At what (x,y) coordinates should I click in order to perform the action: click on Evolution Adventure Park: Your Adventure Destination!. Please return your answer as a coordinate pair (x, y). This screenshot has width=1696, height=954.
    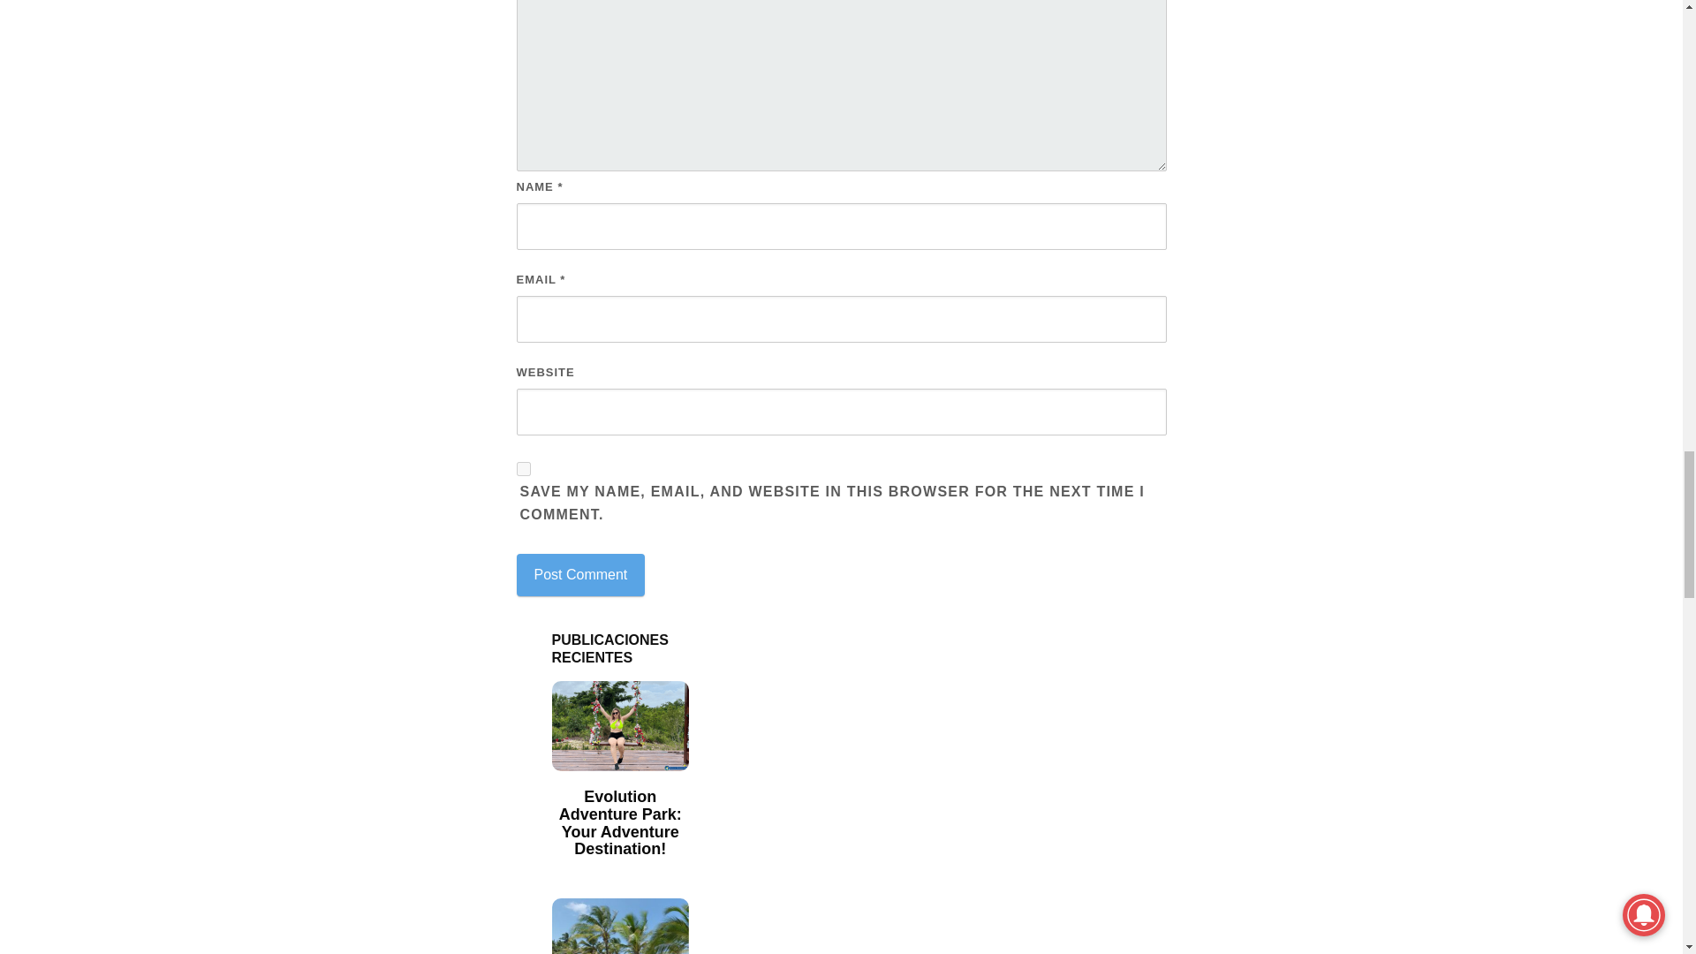
    Looking at the image, I should click on (620, 823).